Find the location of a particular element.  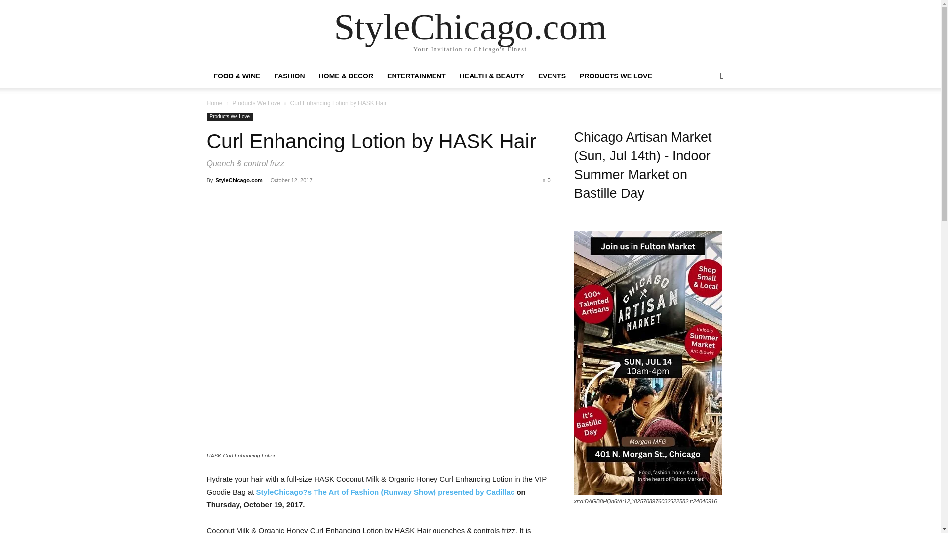

ENTERTAINMENT is located at coordinates (416, 76).